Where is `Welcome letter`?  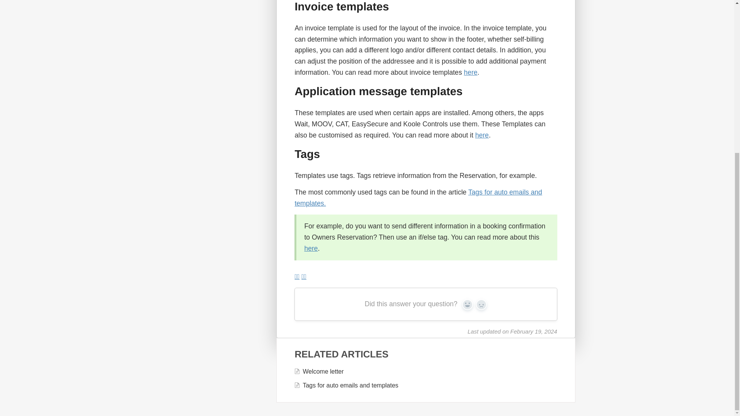
Welcome letter is located at coordinates (318, 371).